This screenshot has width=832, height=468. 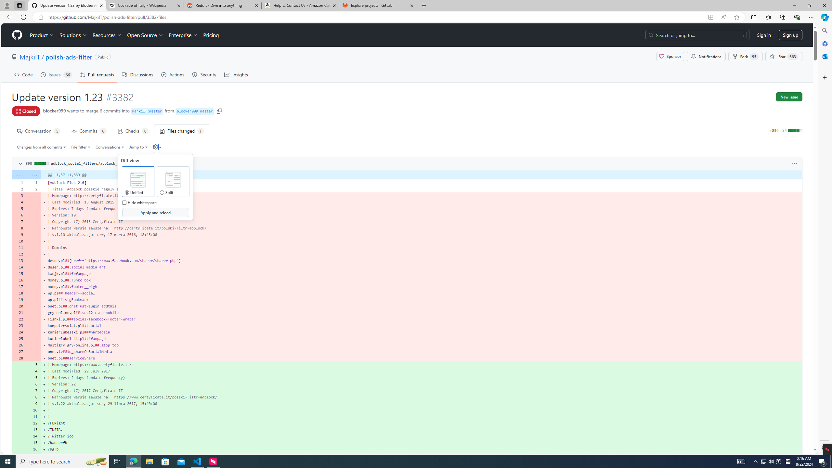 I want to click on polish-ads-filter, so click(x=69, y=57).